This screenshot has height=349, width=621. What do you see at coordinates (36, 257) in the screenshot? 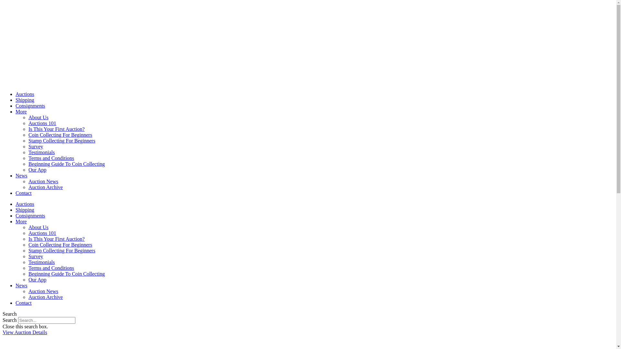
I see `Survey` at bounding box center [36, 257].